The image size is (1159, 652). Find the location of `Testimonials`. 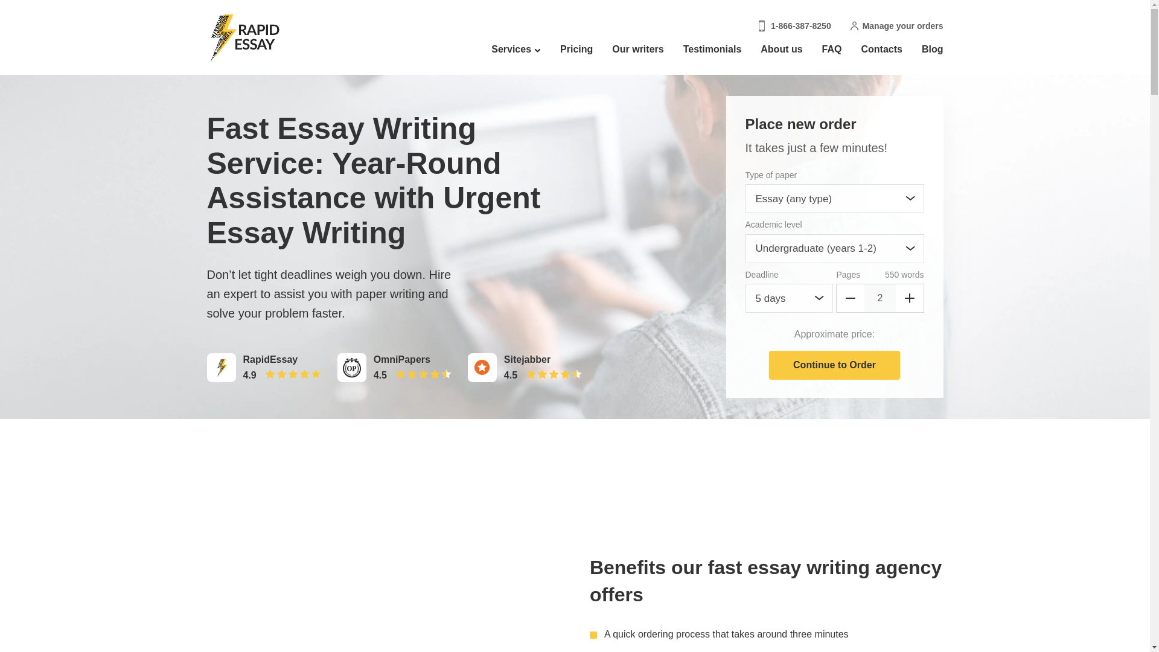

Testimonials is located at coordinates (712, 50).